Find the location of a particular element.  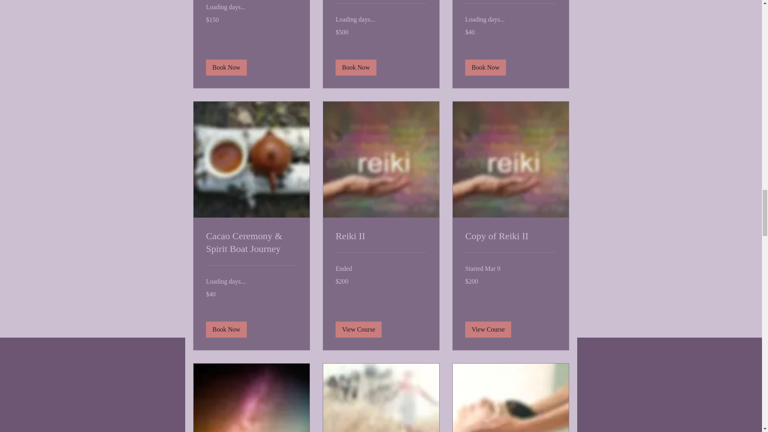

Copy of Reiki II is located at coordinates (510, 237).